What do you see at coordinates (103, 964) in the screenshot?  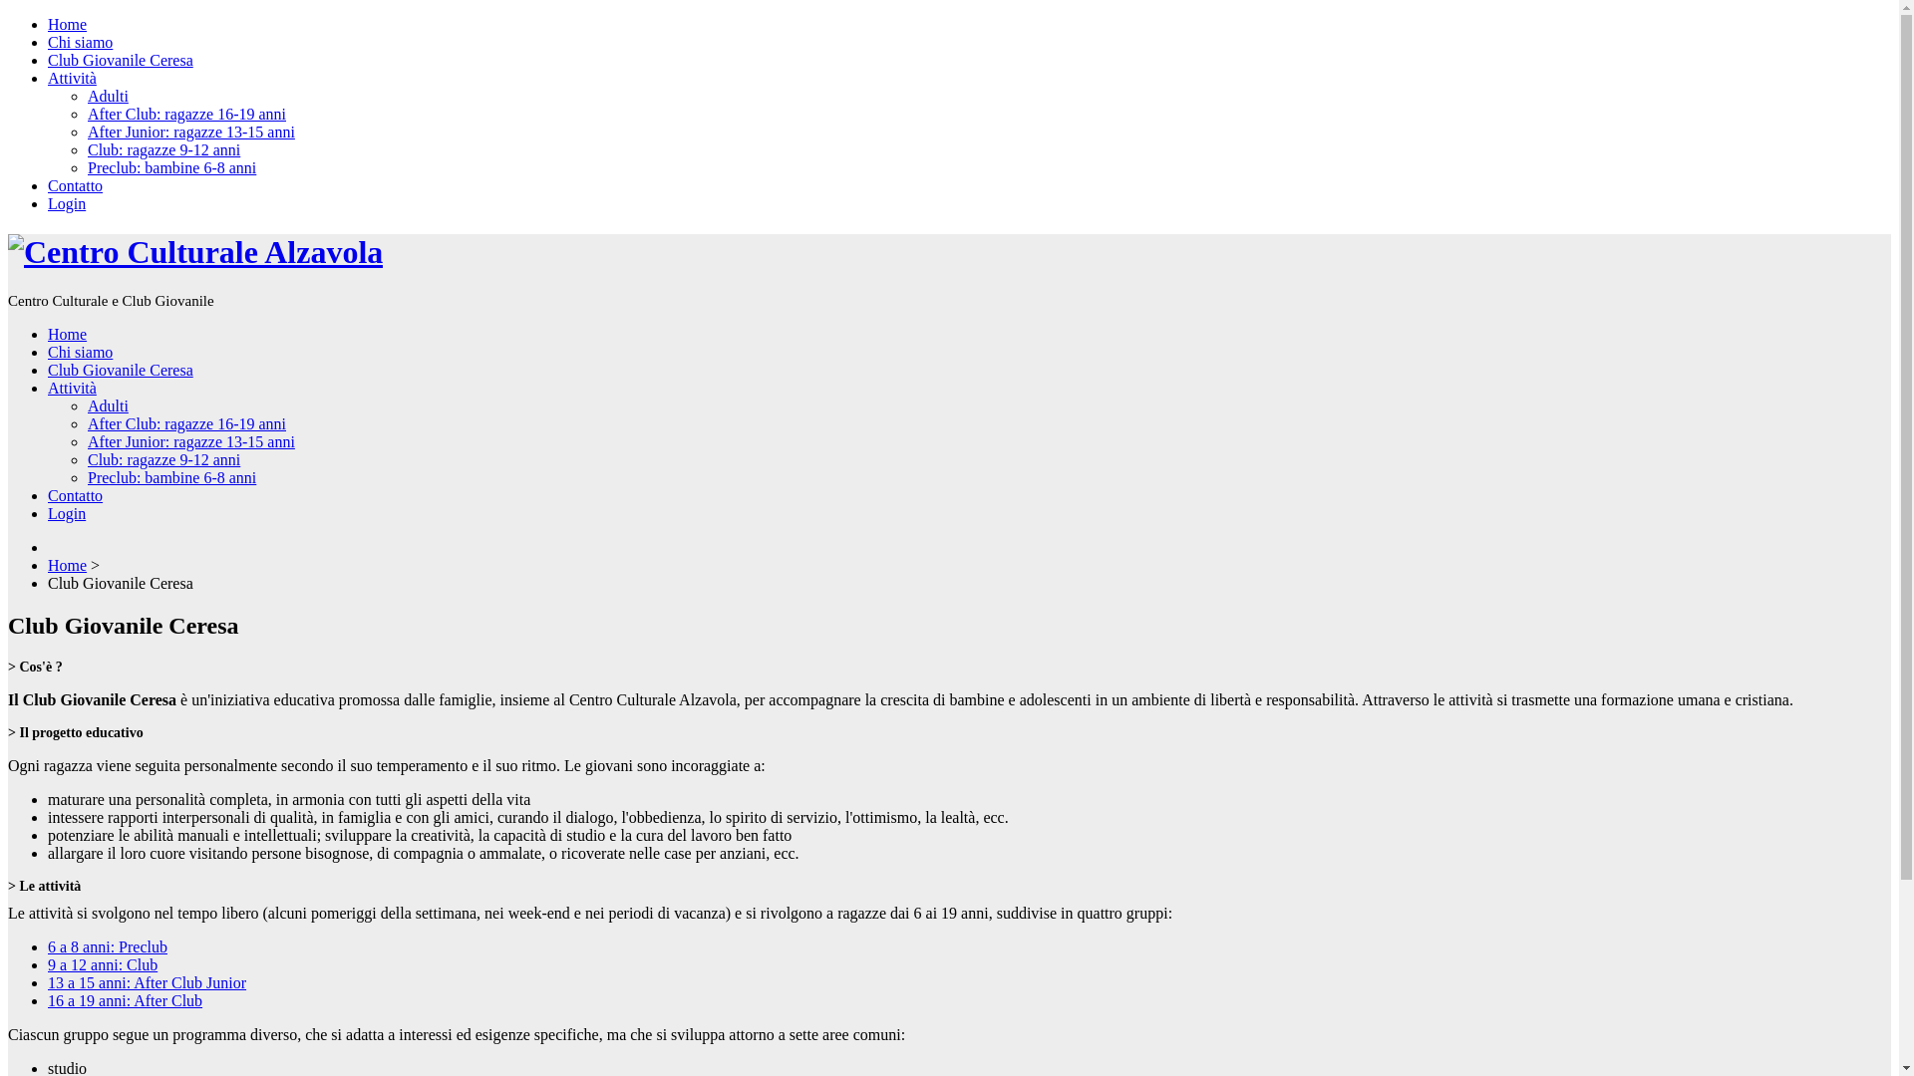 I see `9 a 12 anni: Club` at bounding box center [103, 964].